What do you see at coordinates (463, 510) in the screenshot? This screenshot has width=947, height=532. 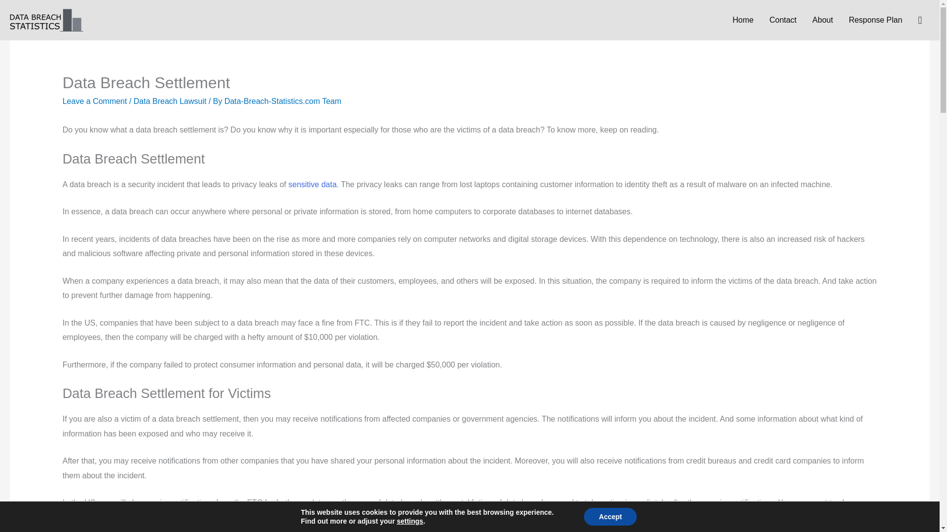 I see `change your passwords` at bounding box center [463, 510].